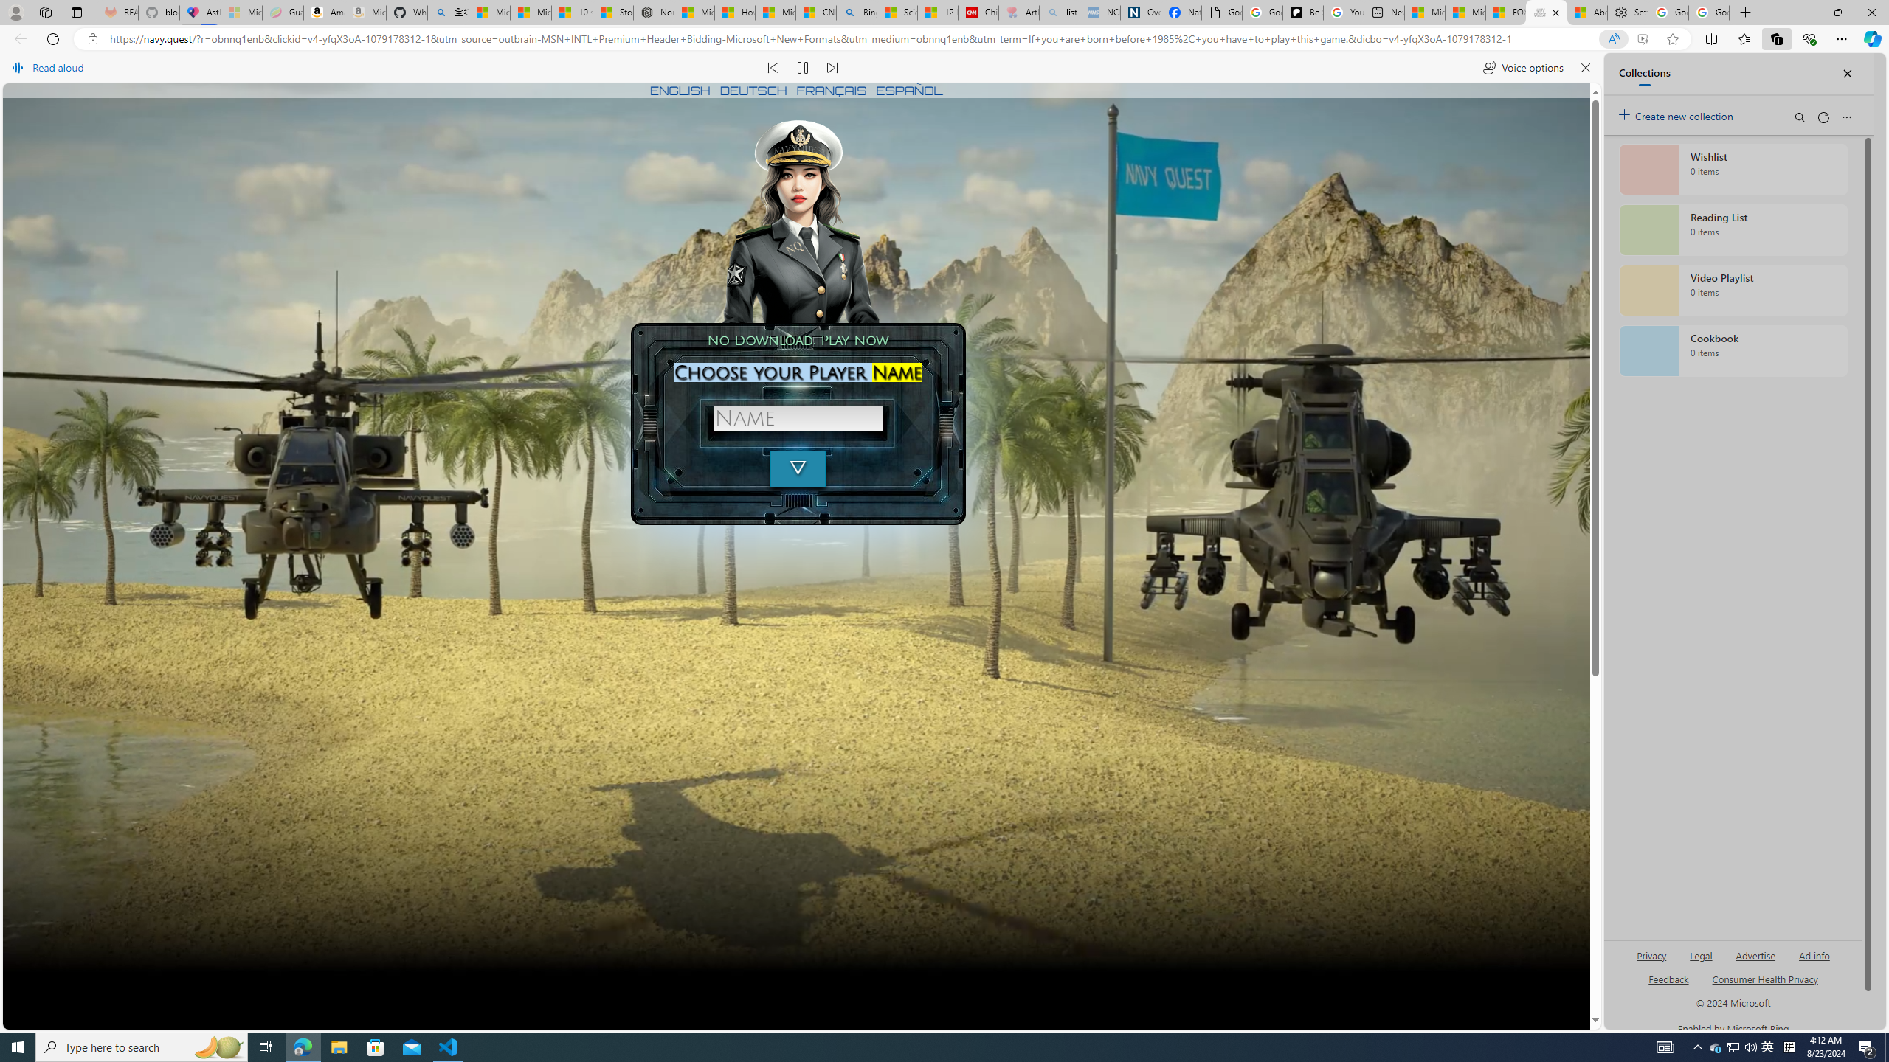  What do you see at coordinates (1628, 13) in the screenshot?
I see `Settings` at bounding box center [1628, 13].